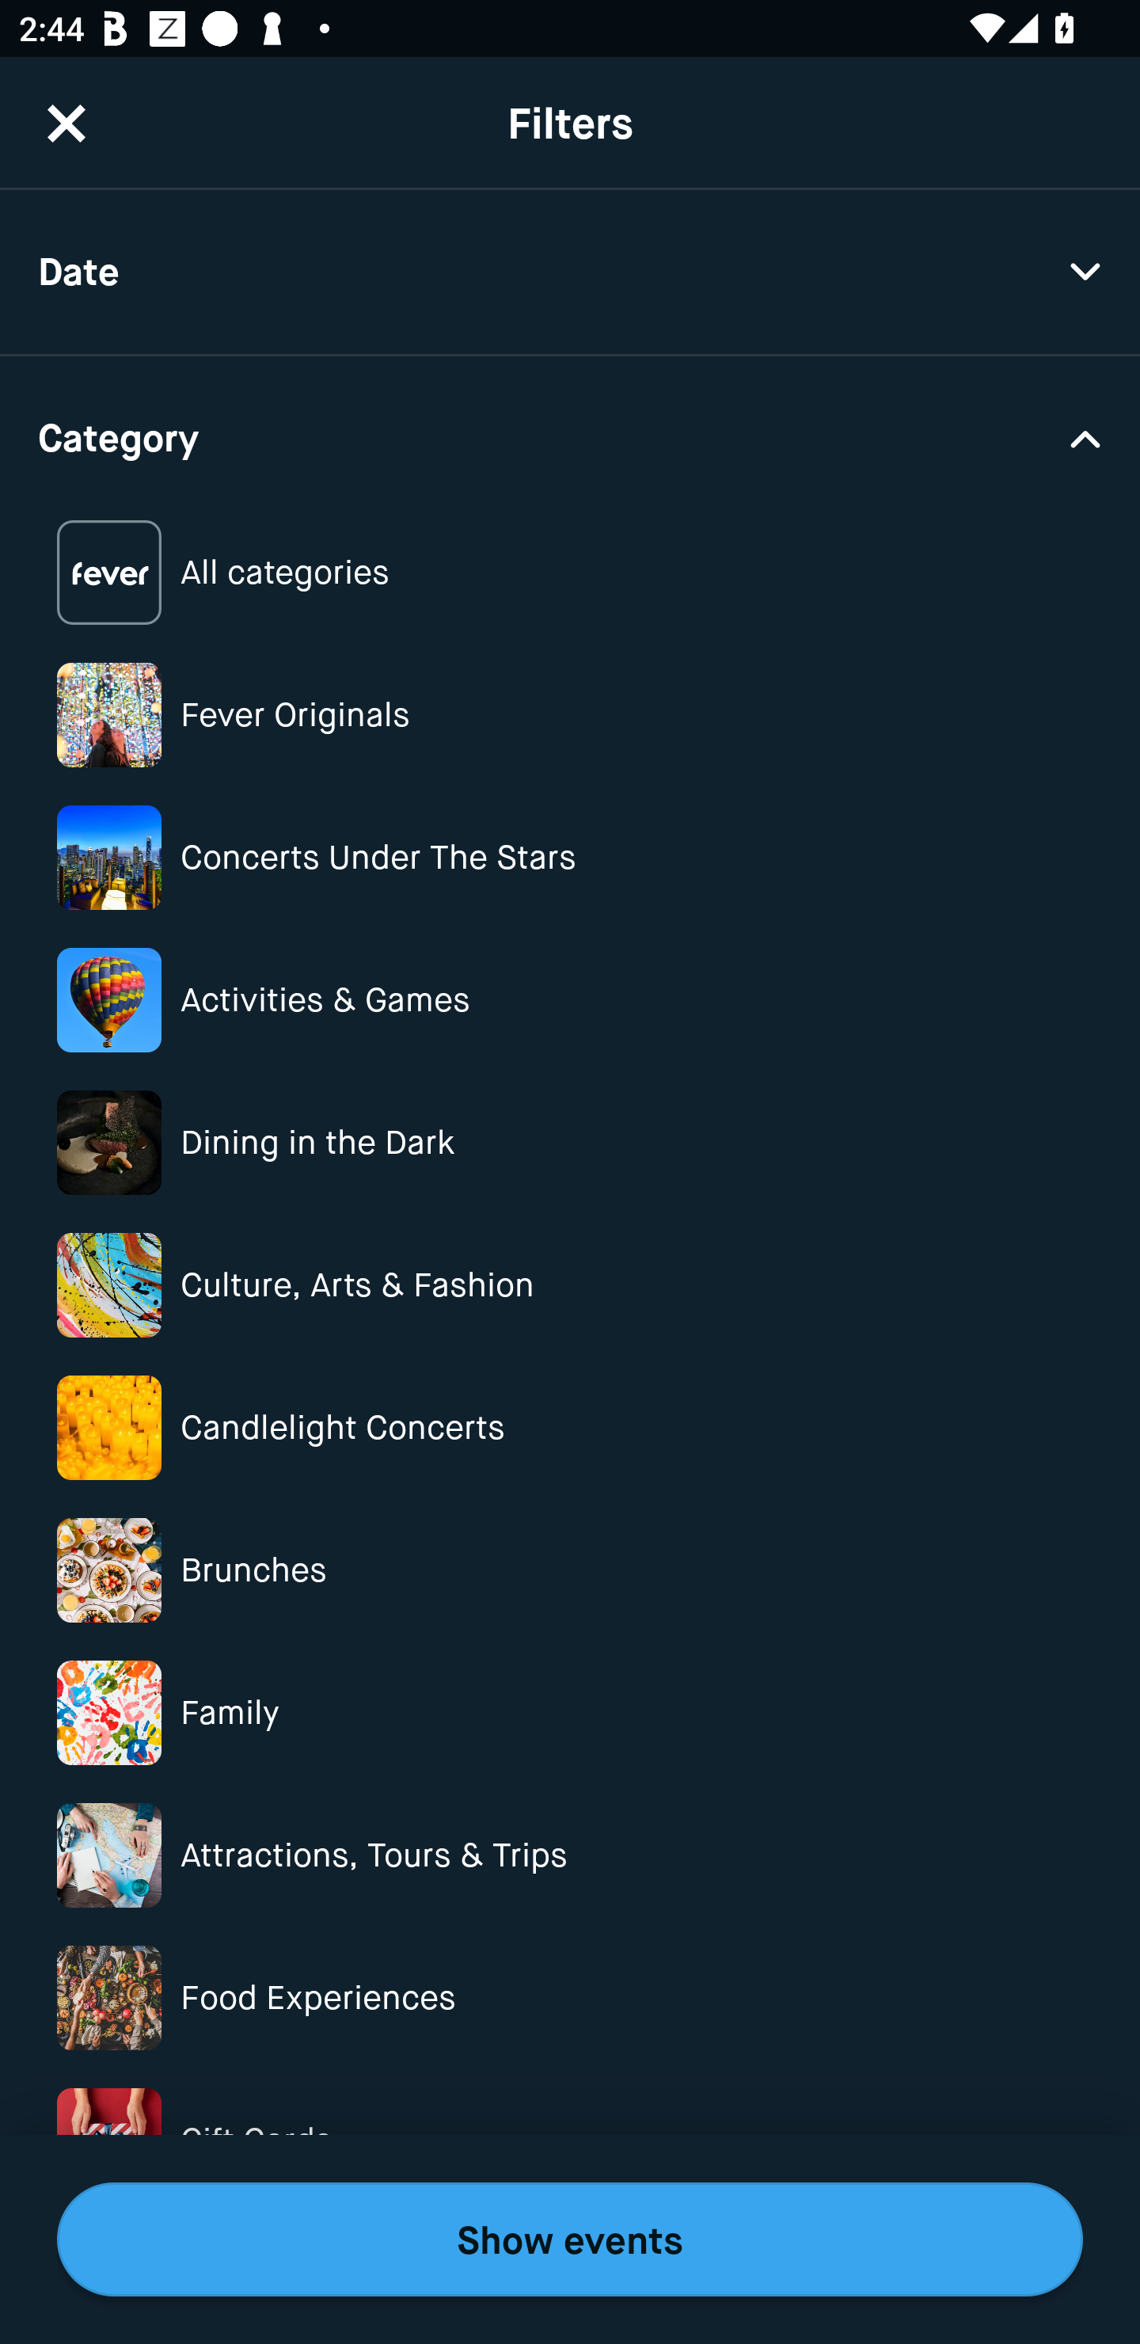  Describe the element at coordinates (570, 858) in the screenshot. I see `Category Image Concerts Under The Stars` at that location.